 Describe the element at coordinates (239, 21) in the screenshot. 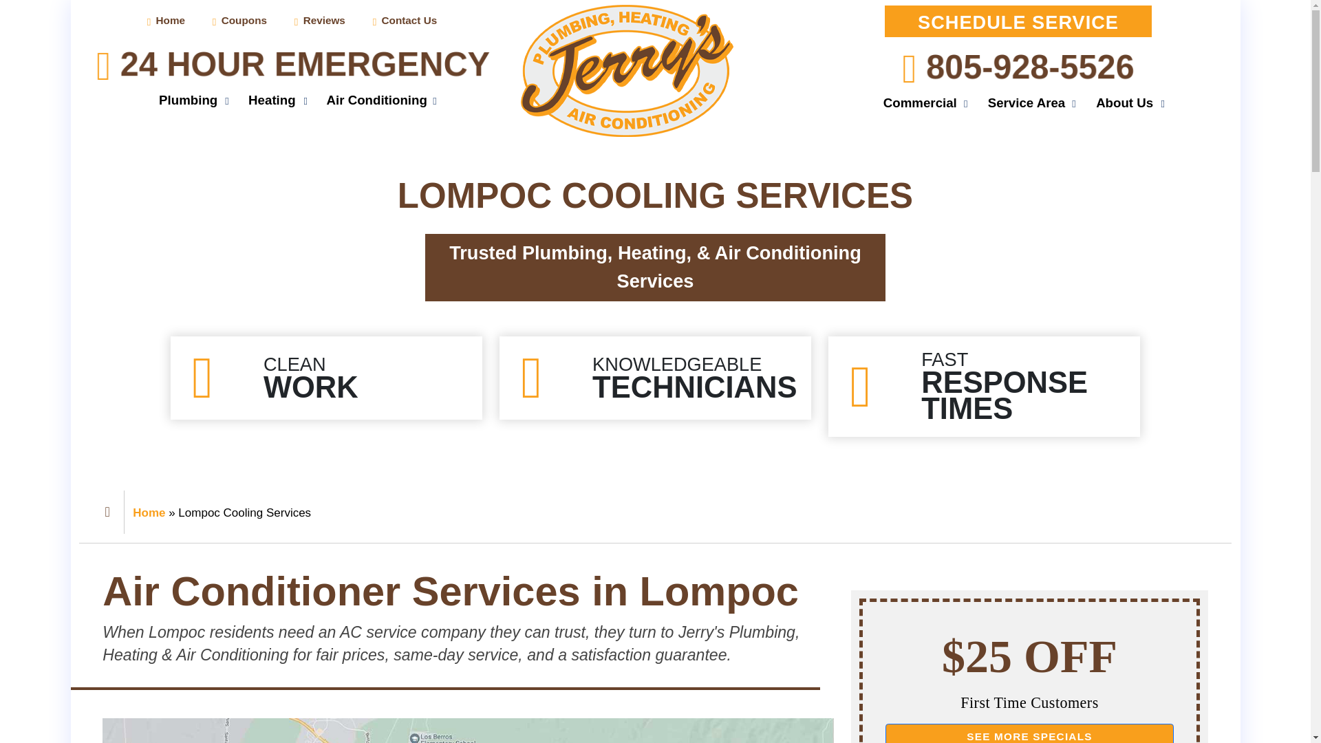

I see `Coupons` at that location.